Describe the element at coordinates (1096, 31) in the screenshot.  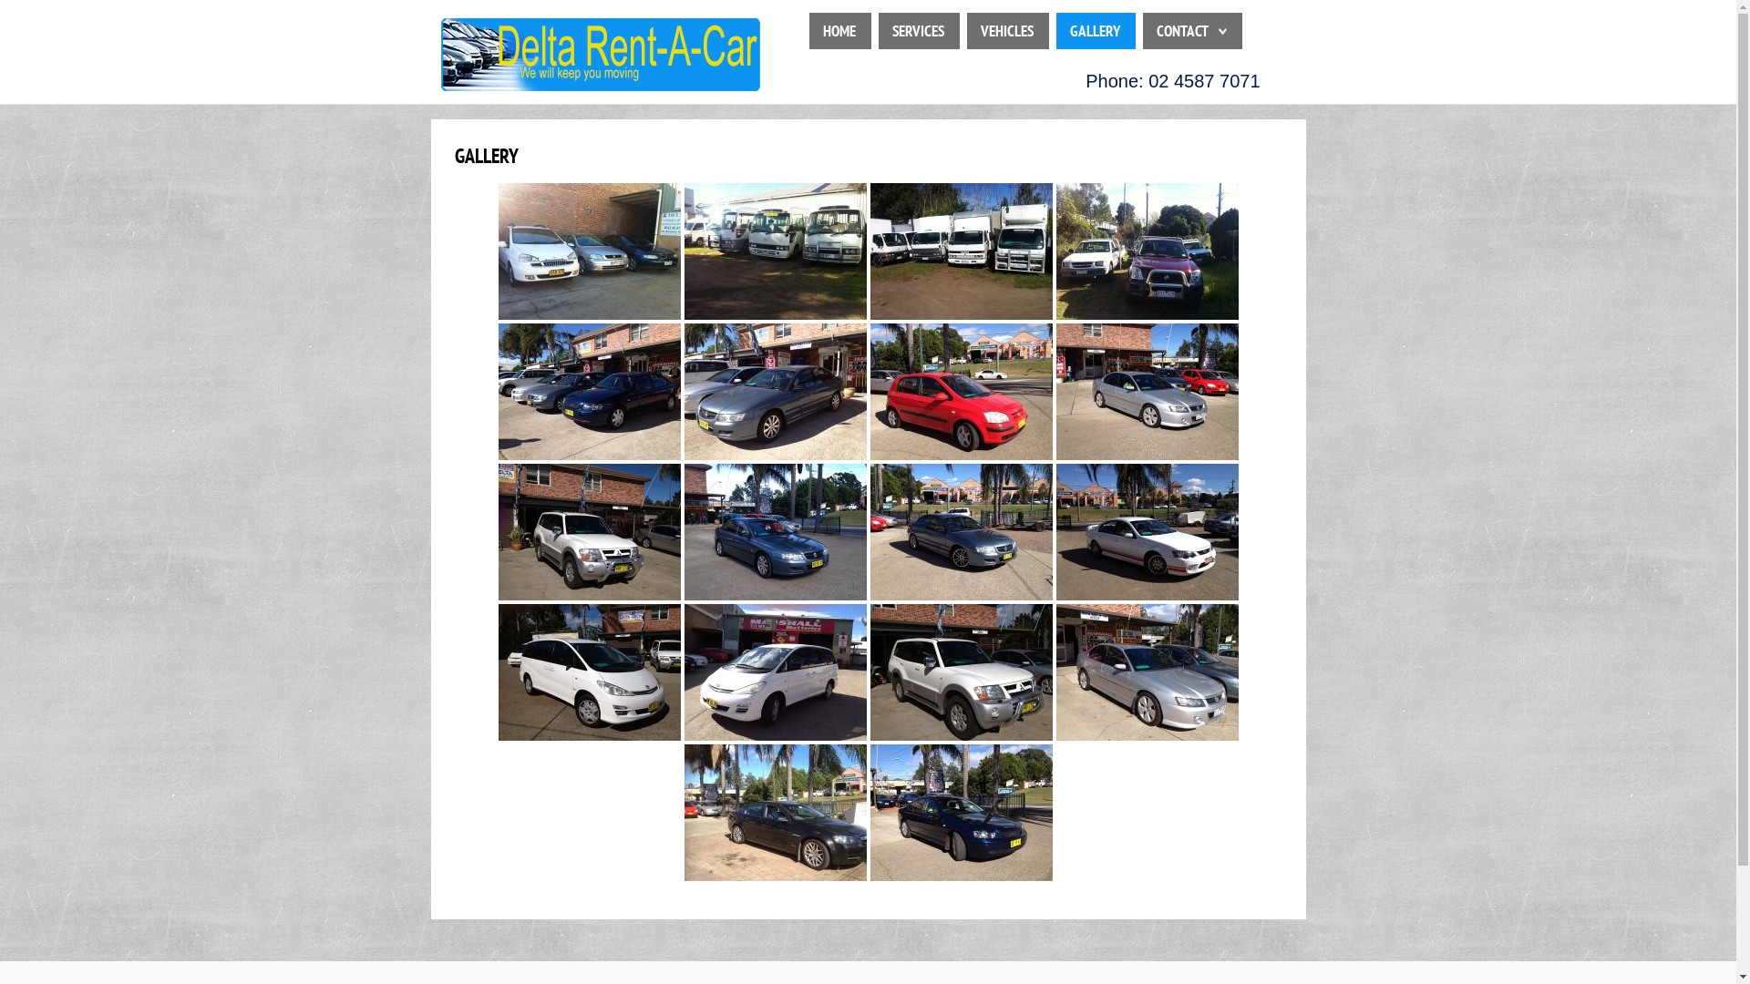
I see `GALLERY` at that location.